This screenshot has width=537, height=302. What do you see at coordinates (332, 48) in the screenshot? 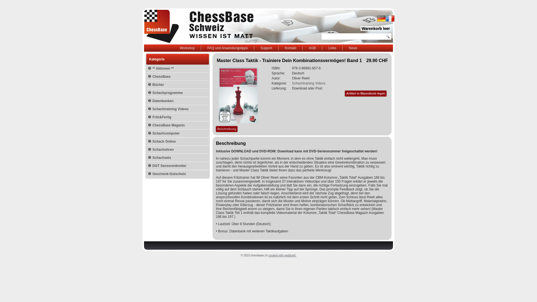
I see `Links` at bounding box center [332, 48].